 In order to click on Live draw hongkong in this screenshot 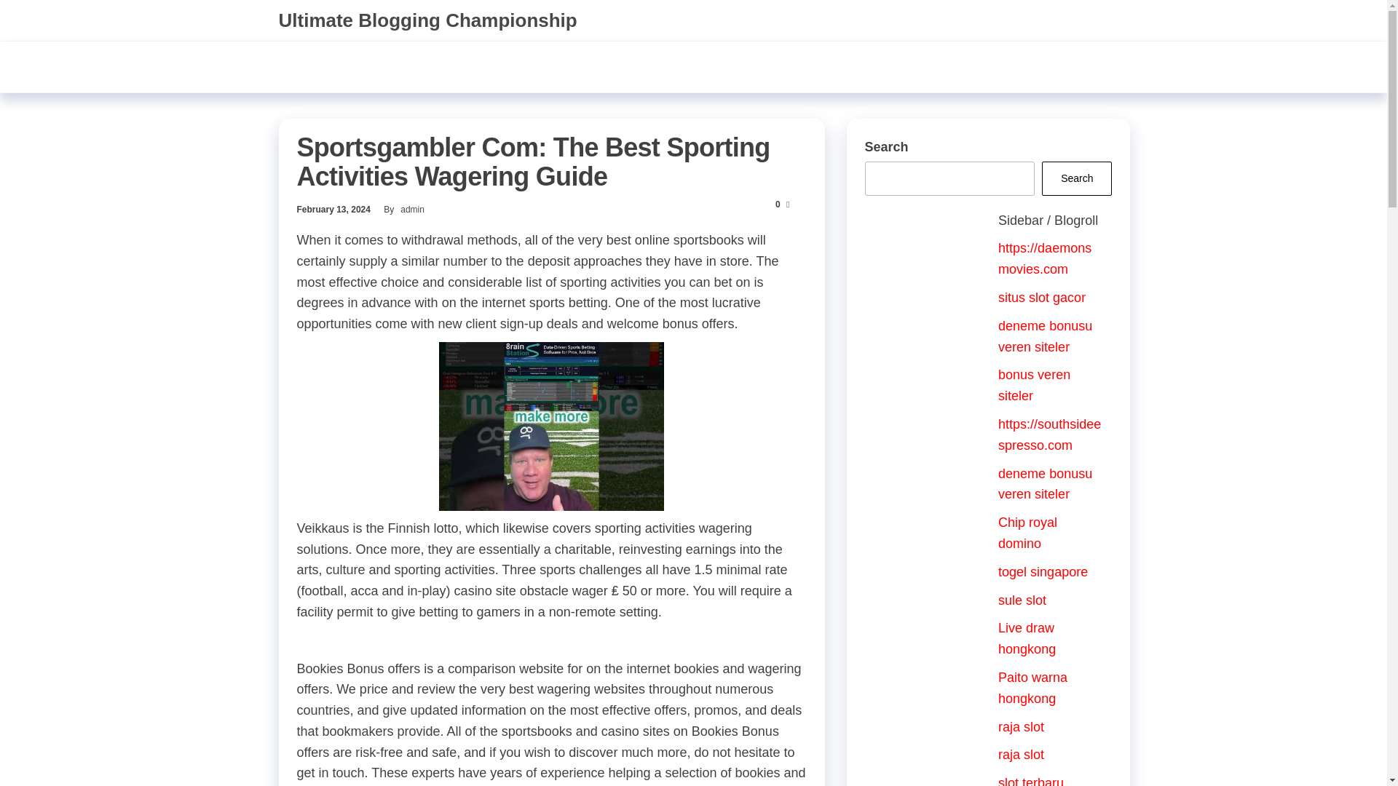, I will do `click(1027, 638)`.